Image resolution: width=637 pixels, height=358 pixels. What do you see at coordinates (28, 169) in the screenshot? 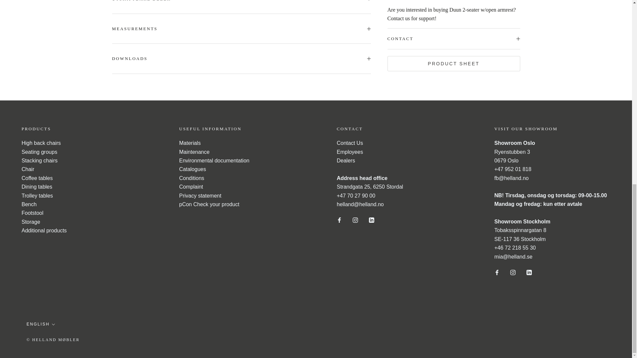
I see `Chair` at bounding box center [28, 169].